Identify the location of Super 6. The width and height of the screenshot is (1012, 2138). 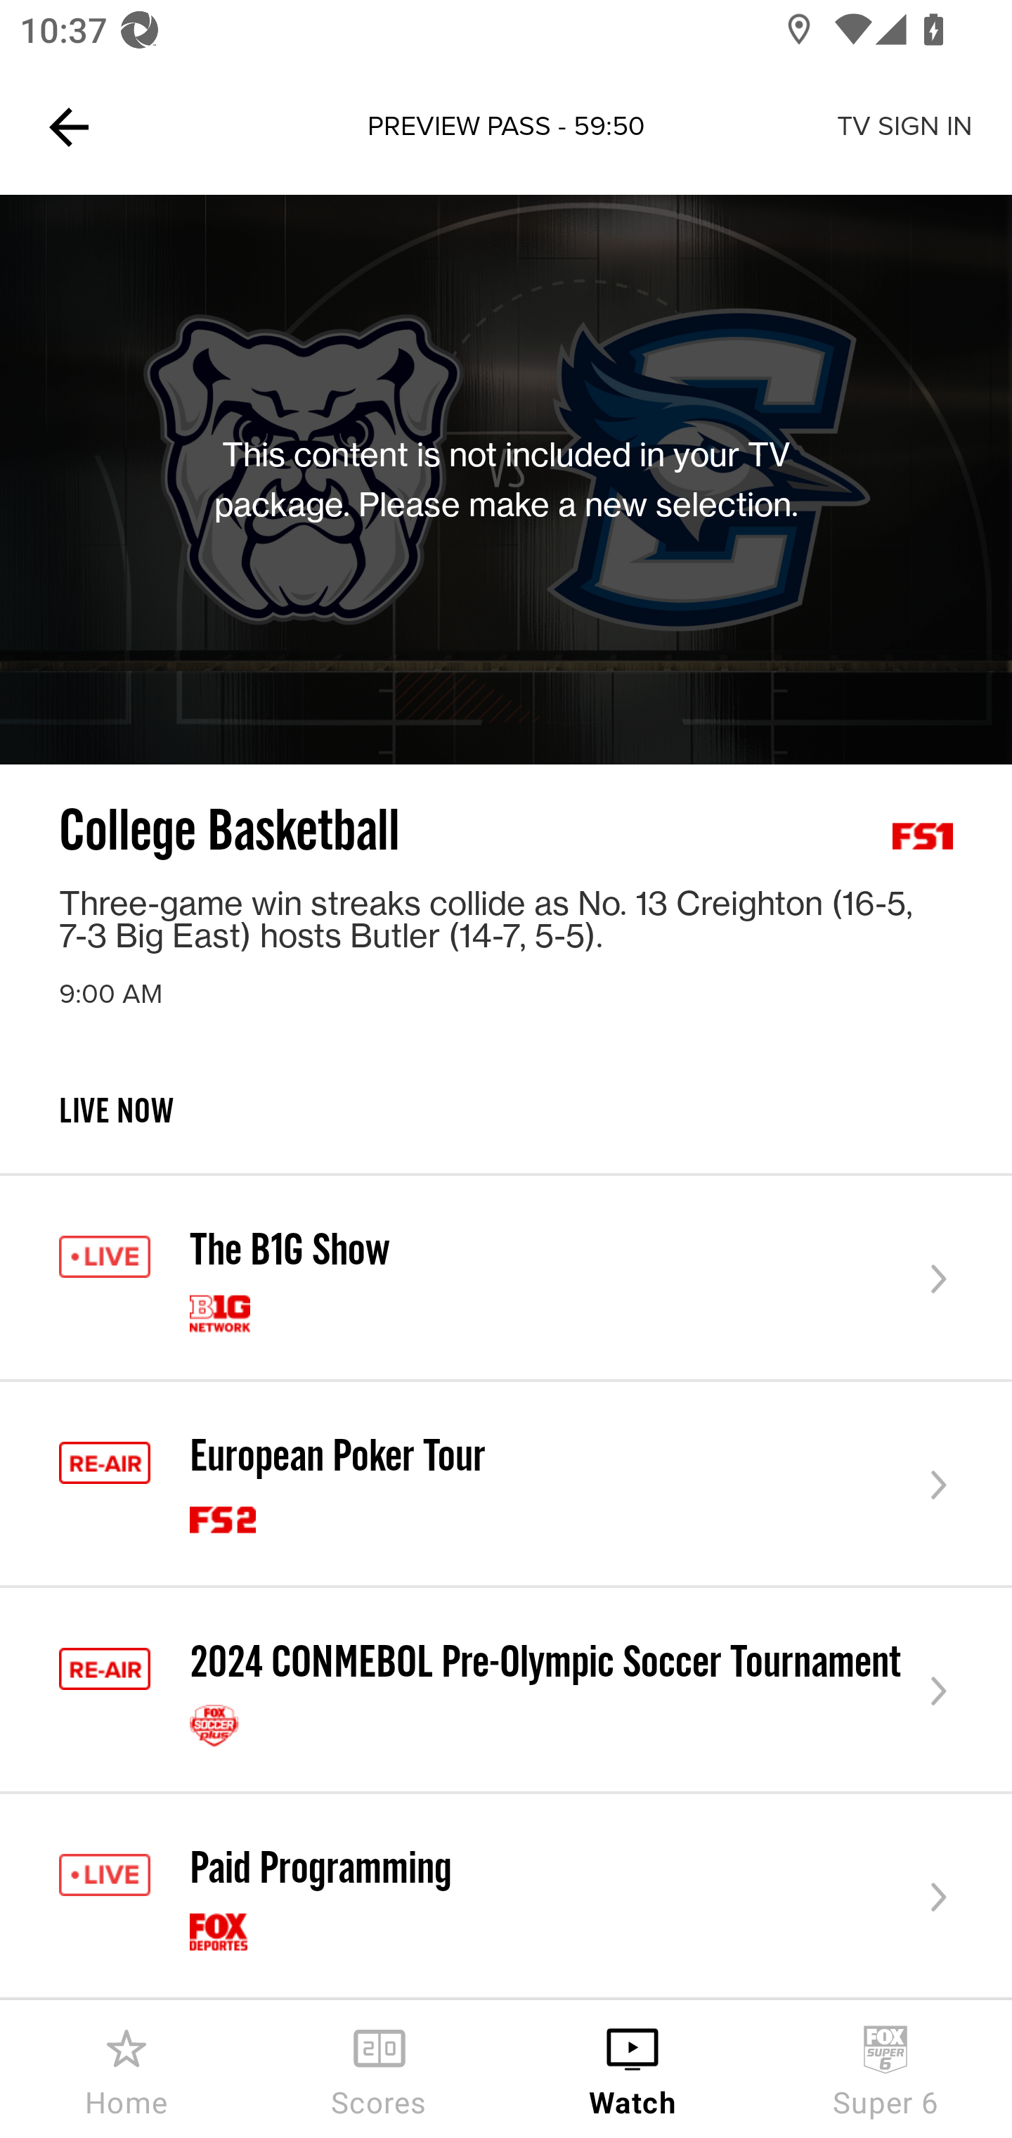
(885, 2069).